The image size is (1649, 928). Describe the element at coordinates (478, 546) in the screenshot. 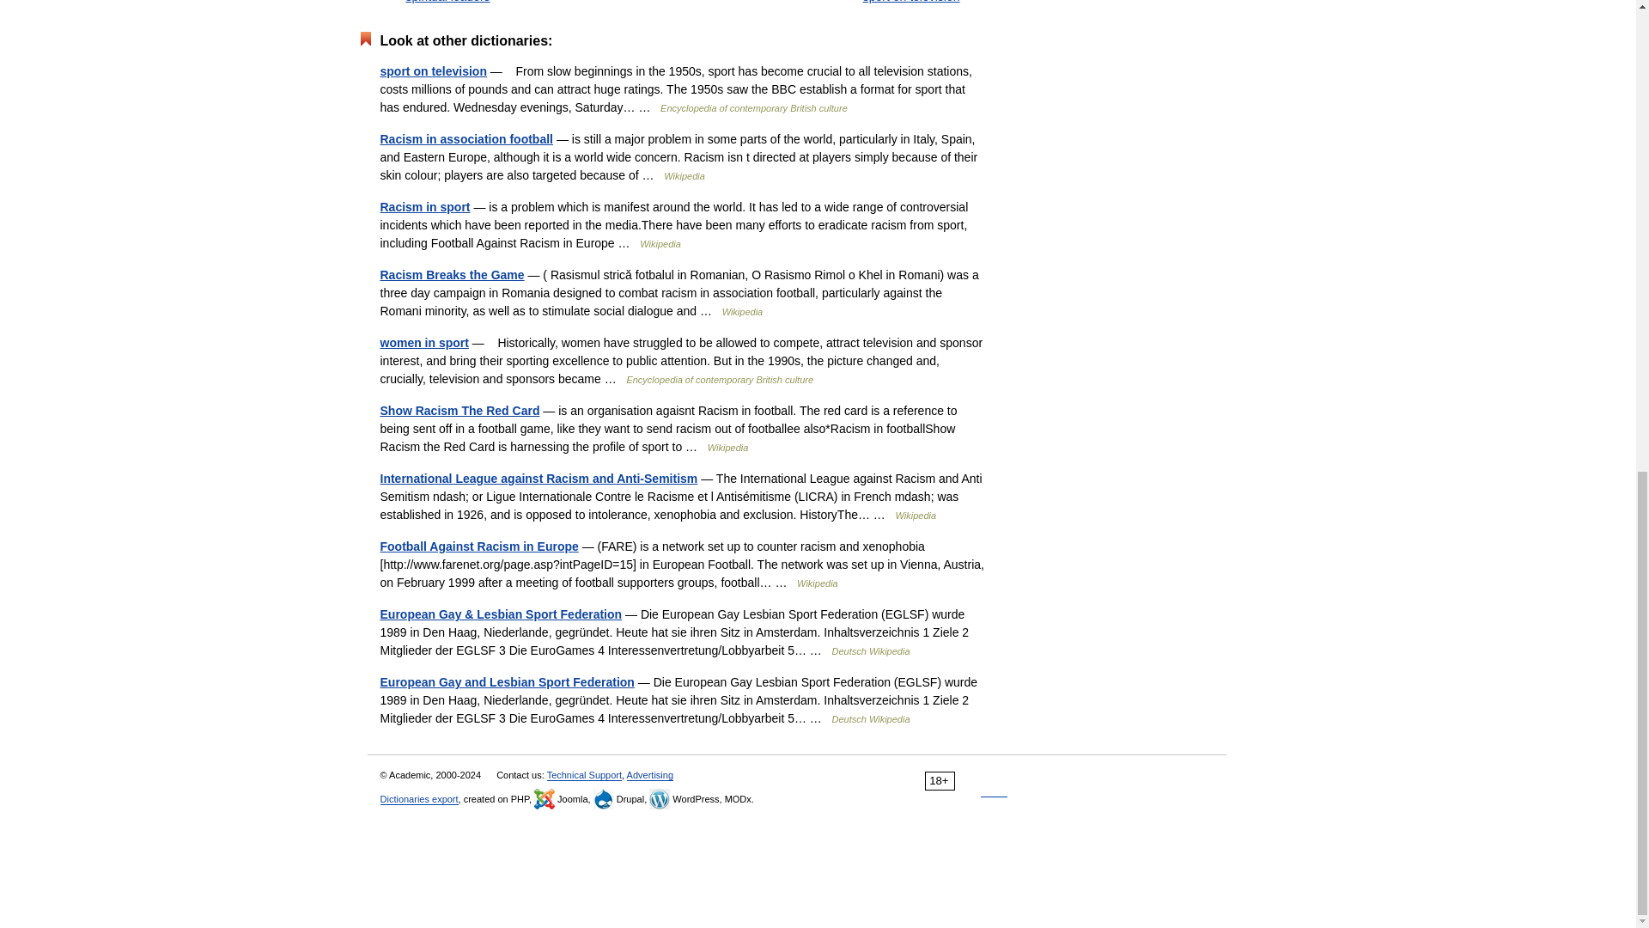

I see `Football Against Racism in Europe` at that location.